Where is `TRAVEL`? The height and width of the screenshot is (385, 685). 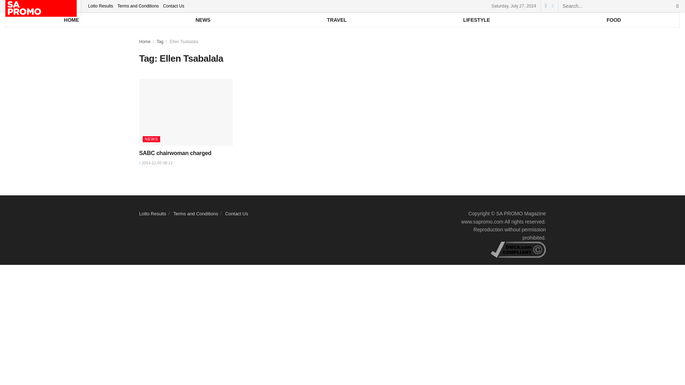 TRAVEL is located at coordinates (336, 20).